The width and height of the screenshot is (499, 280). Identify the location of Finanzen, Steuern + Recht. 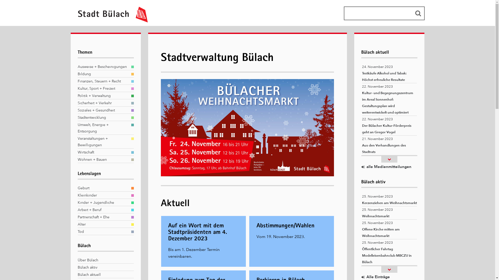
(103, 81).